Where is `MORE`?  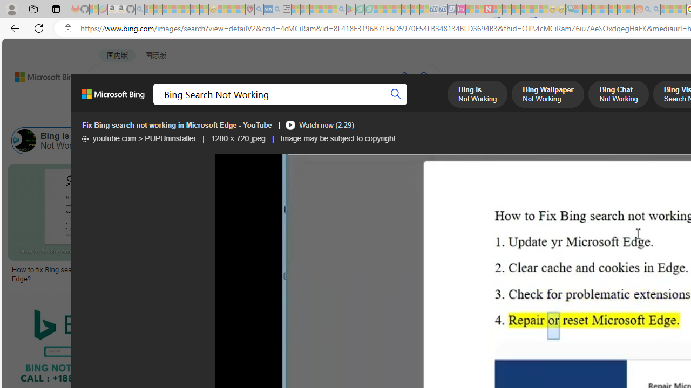
MORE is located at coordinates (428, 105).